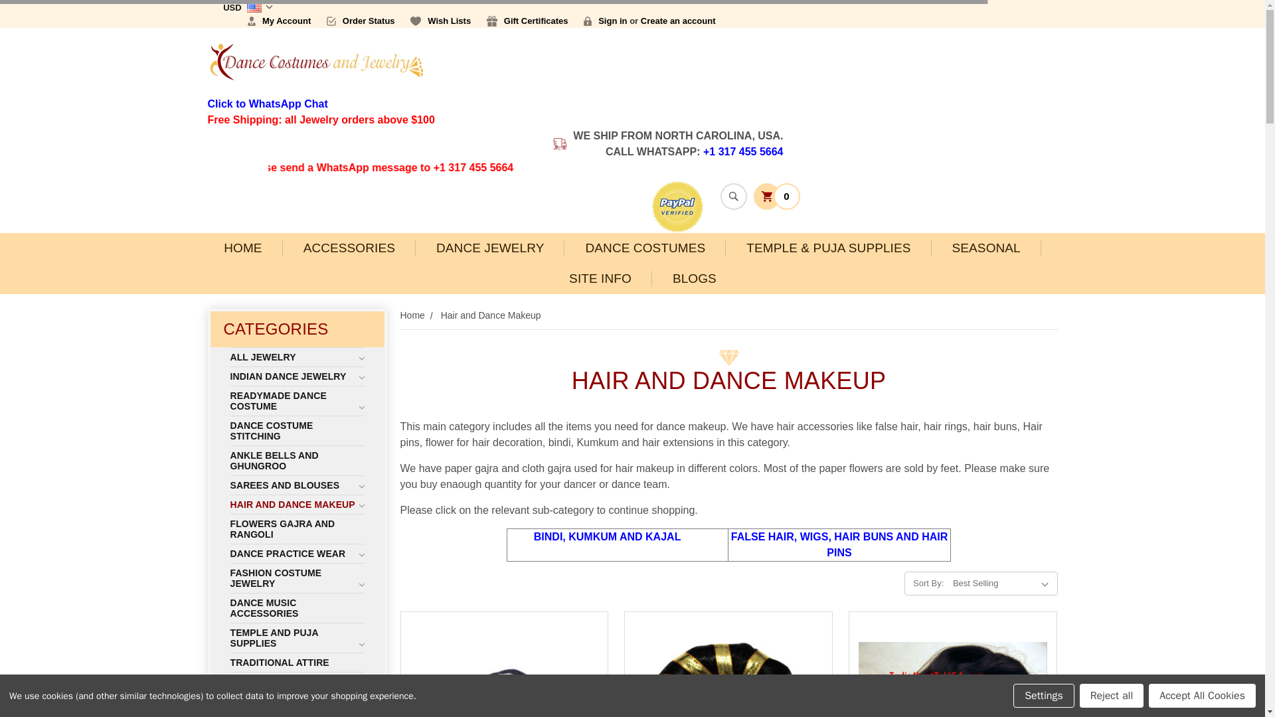 The width and height of the screenshot is (1275, 717). What do you see at coordinates (527, 21) in the screenshot?
I see `Gift Certificates` at bounding box center [527, 21].